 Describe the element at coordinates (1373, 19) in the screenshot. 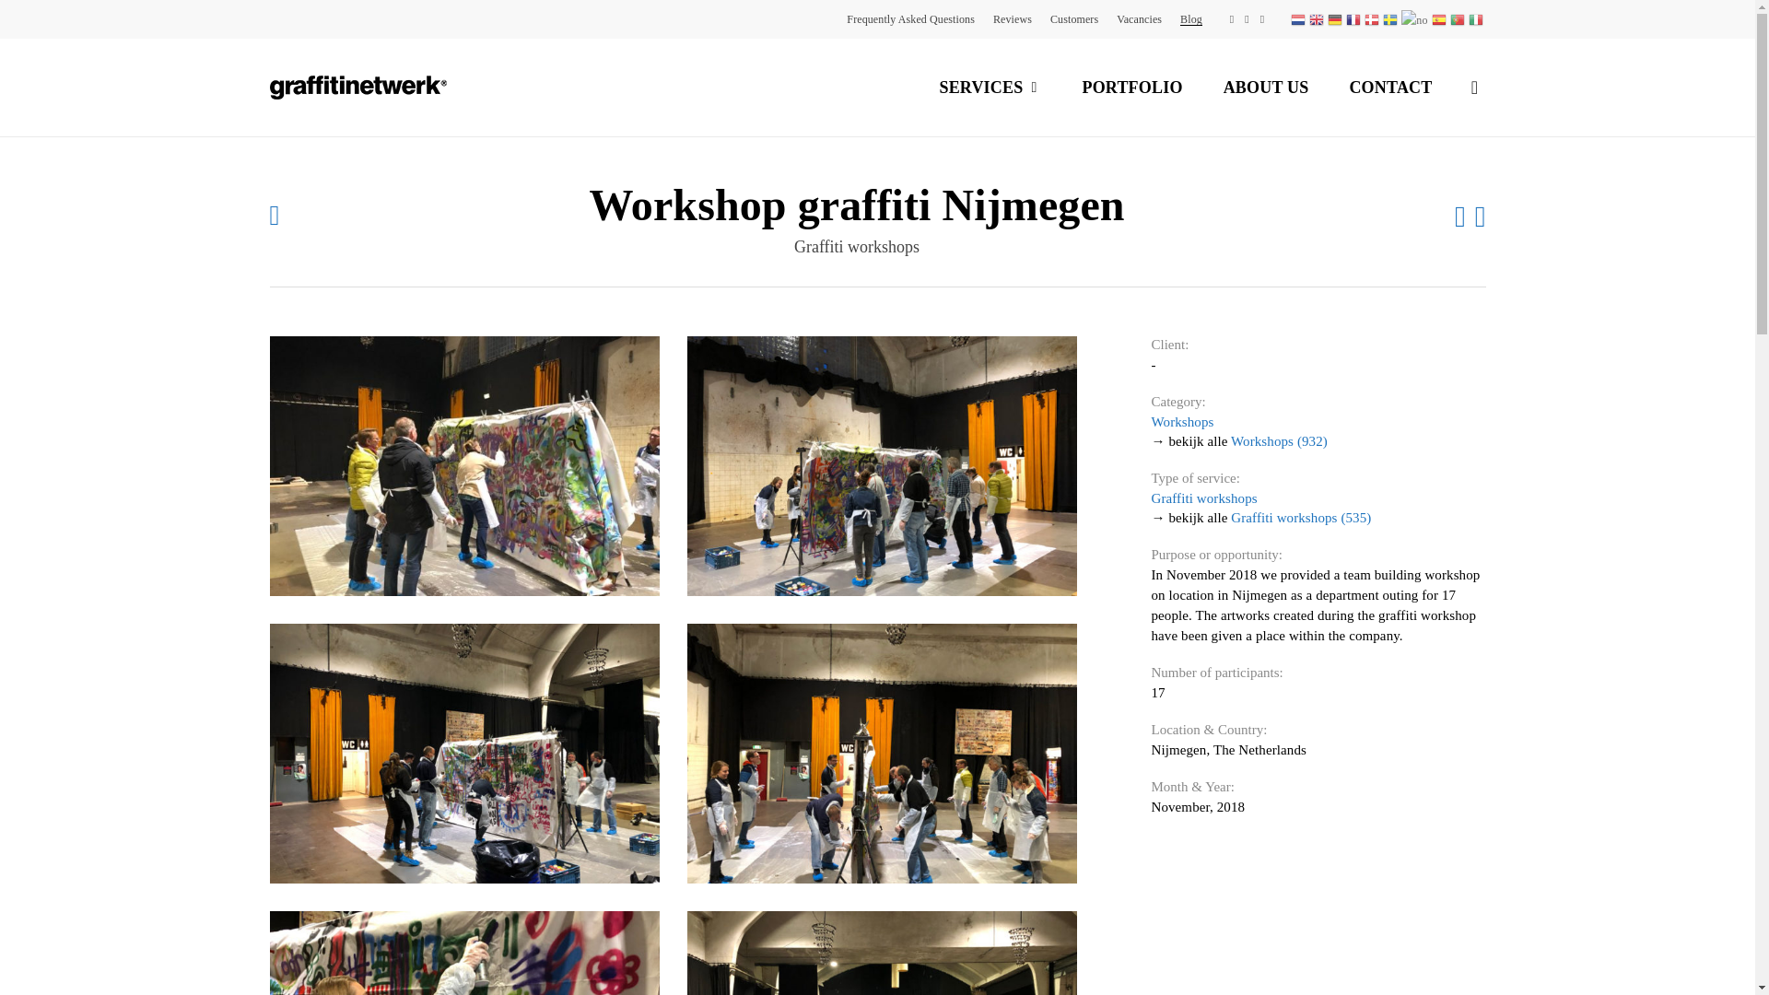

I see `Dansk` at that location.